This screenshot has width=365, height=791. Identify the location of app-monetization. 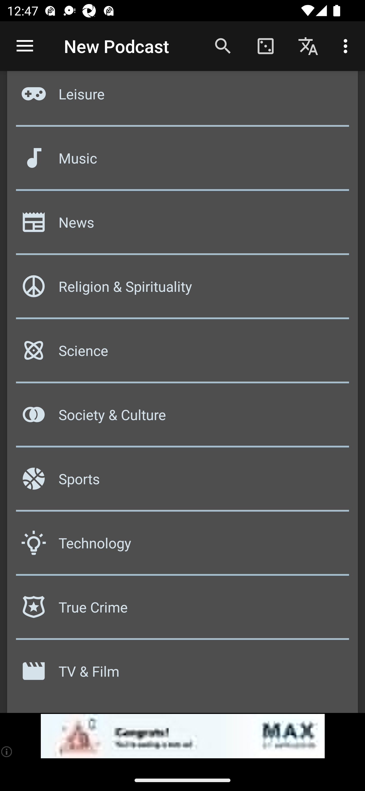
(182, 736).